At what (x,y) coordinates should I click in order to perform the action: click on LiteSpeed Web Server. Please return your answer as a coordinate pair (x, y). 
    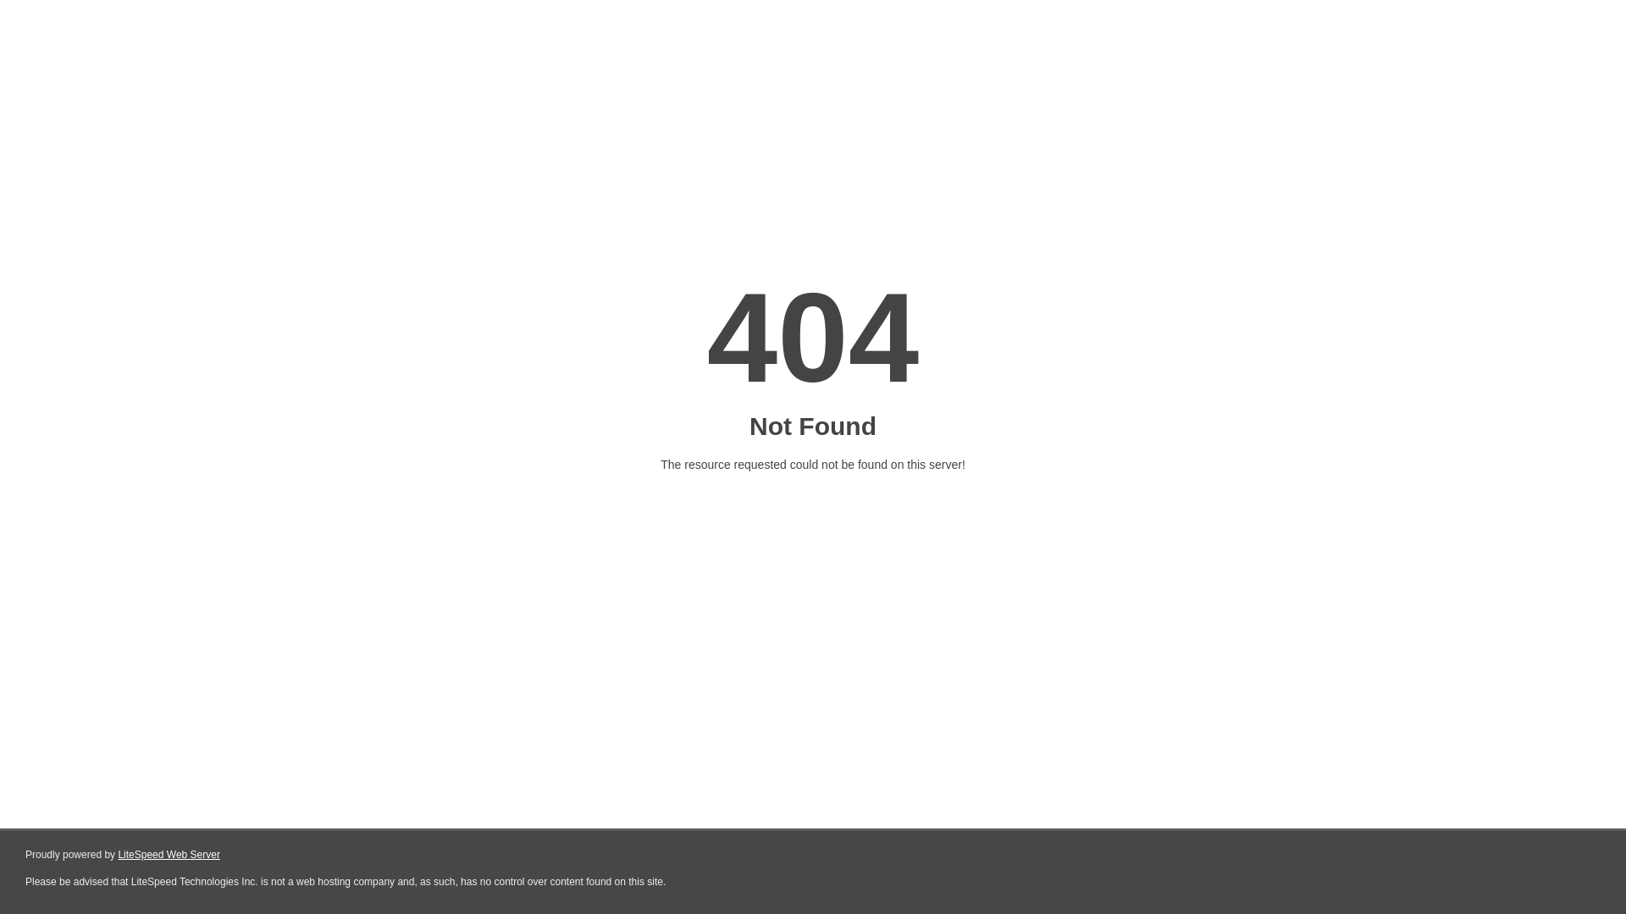
    Looking at the image, I should click on (169, 855).